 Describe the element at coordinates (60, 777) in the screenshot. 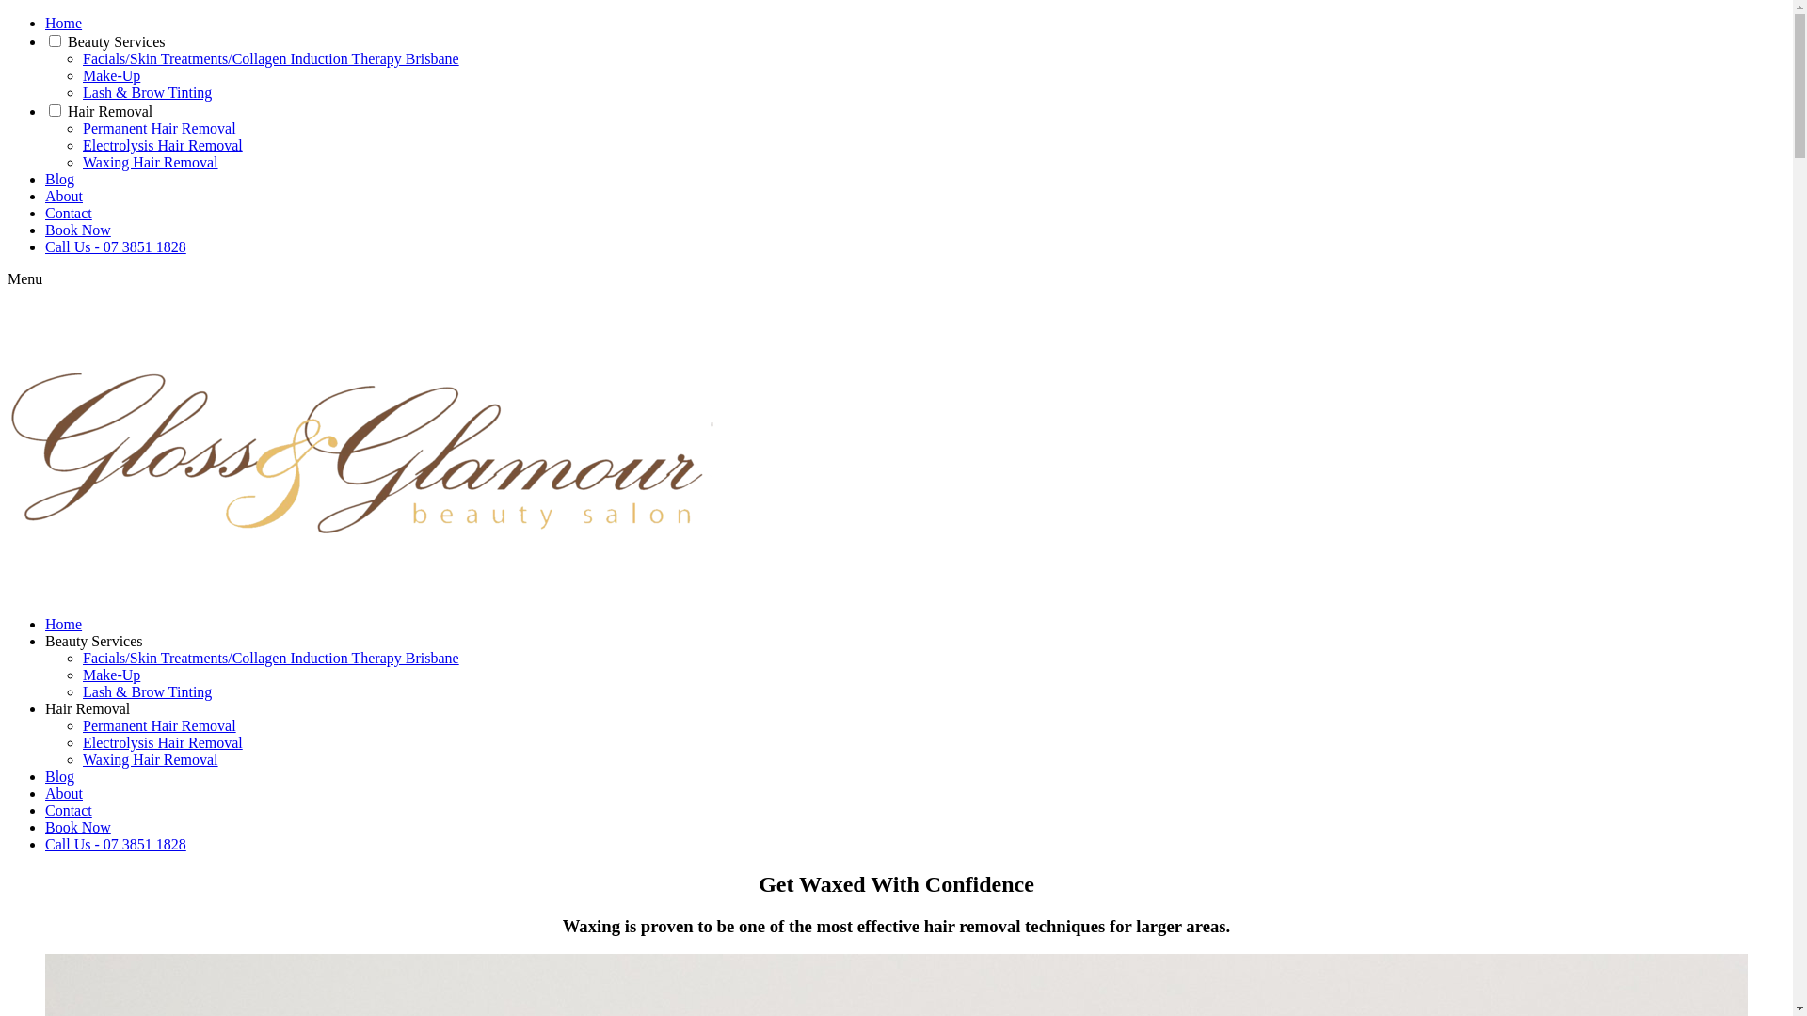

I see `Blog` at that location.